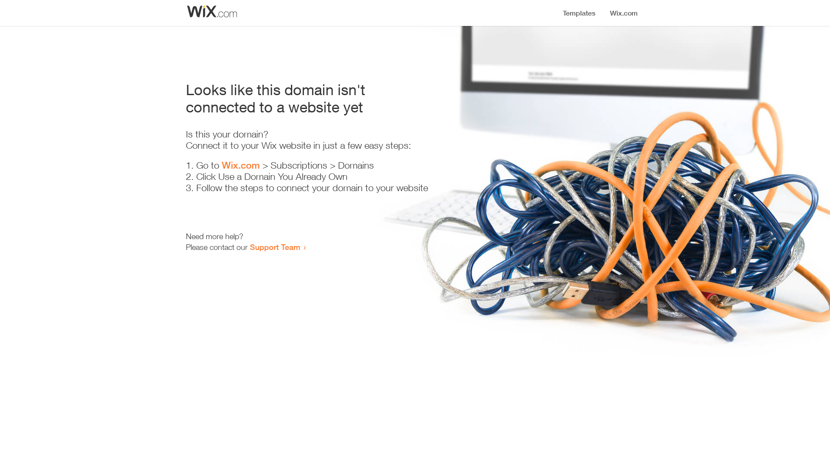 The width and height of the screenshot is (830, 467). What do you see at coordinates (275, 247) in the screenshot?
I see `Support Team` at bounding box center [275, 247].